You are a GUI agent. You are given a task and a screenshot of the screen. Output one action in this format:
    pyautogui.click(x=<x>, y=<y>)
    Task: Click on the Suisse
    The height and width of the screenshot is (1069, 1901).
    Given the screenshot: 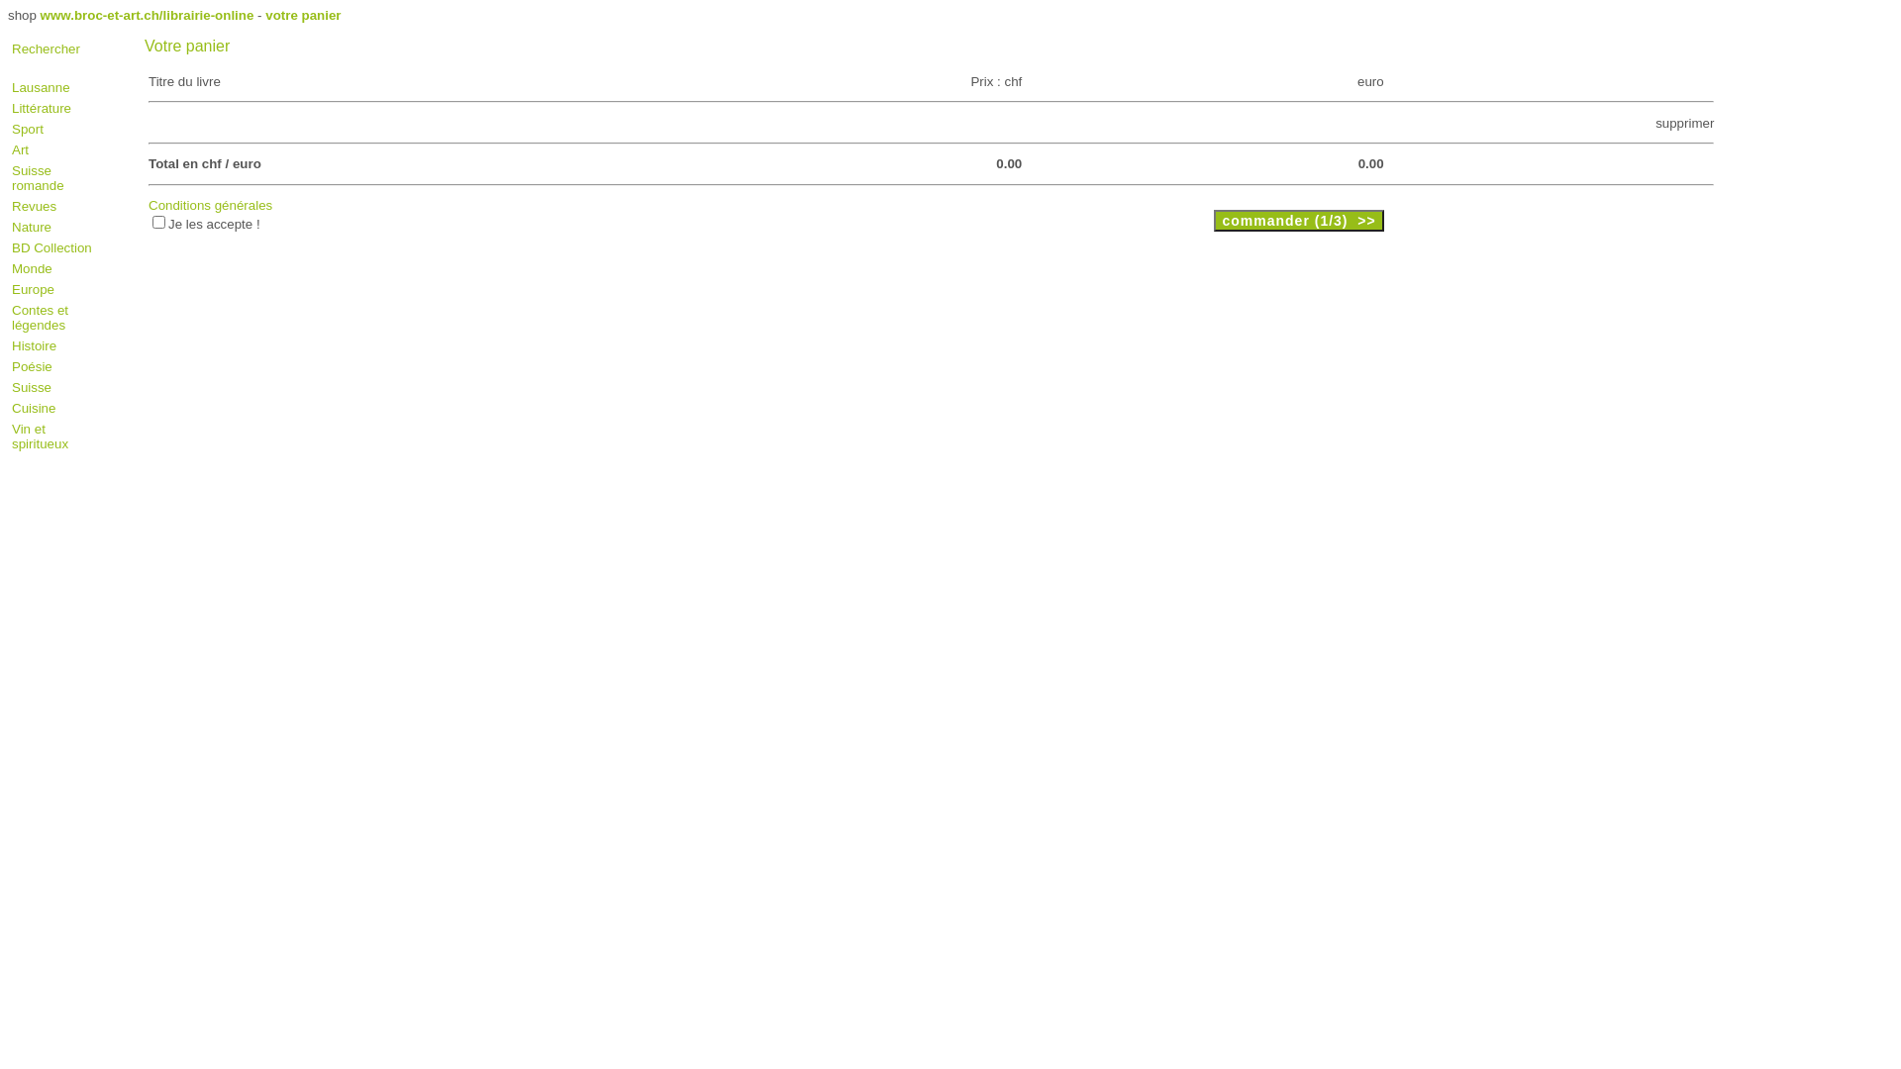 What is the action you would take?
    pyautogui.click(x=32, y=388)
    